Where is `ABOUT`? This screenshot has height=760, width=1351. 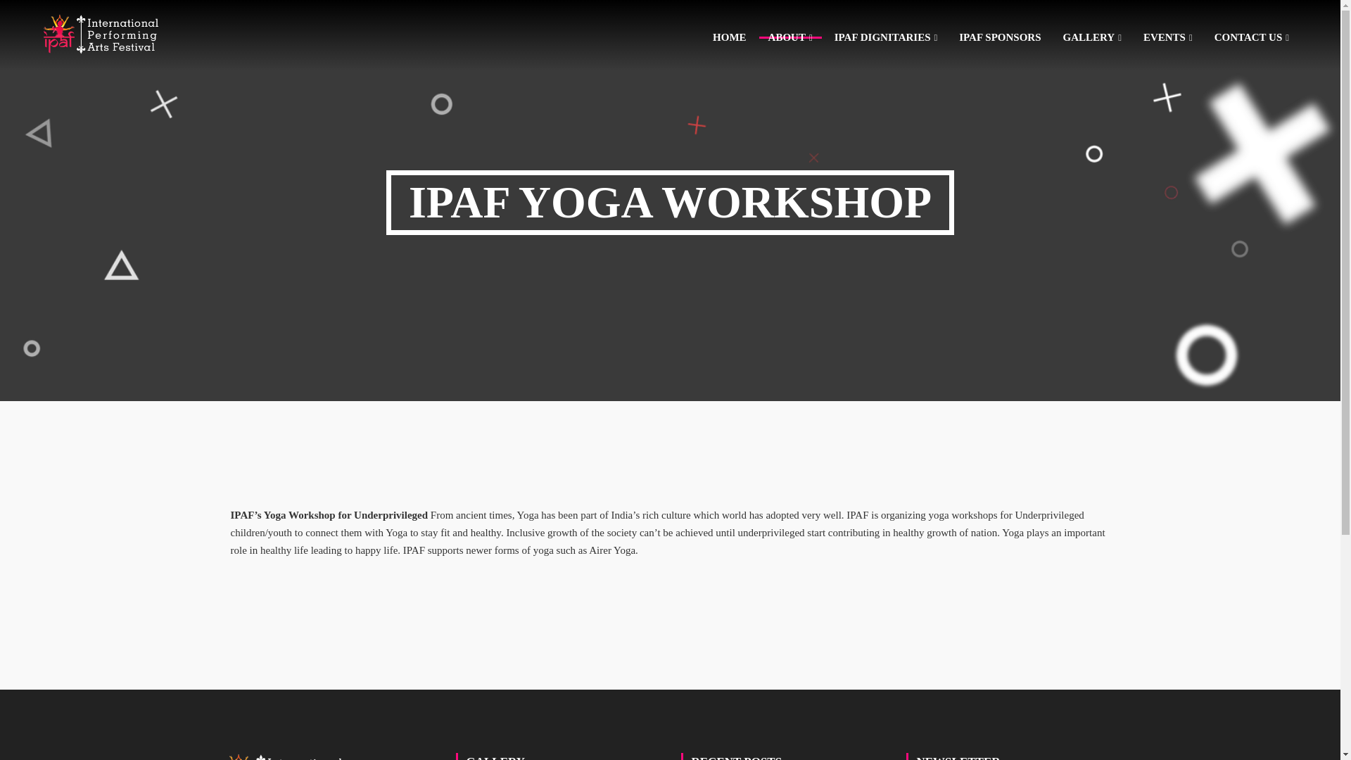
ABOUT is located at coordinates (790, 38).